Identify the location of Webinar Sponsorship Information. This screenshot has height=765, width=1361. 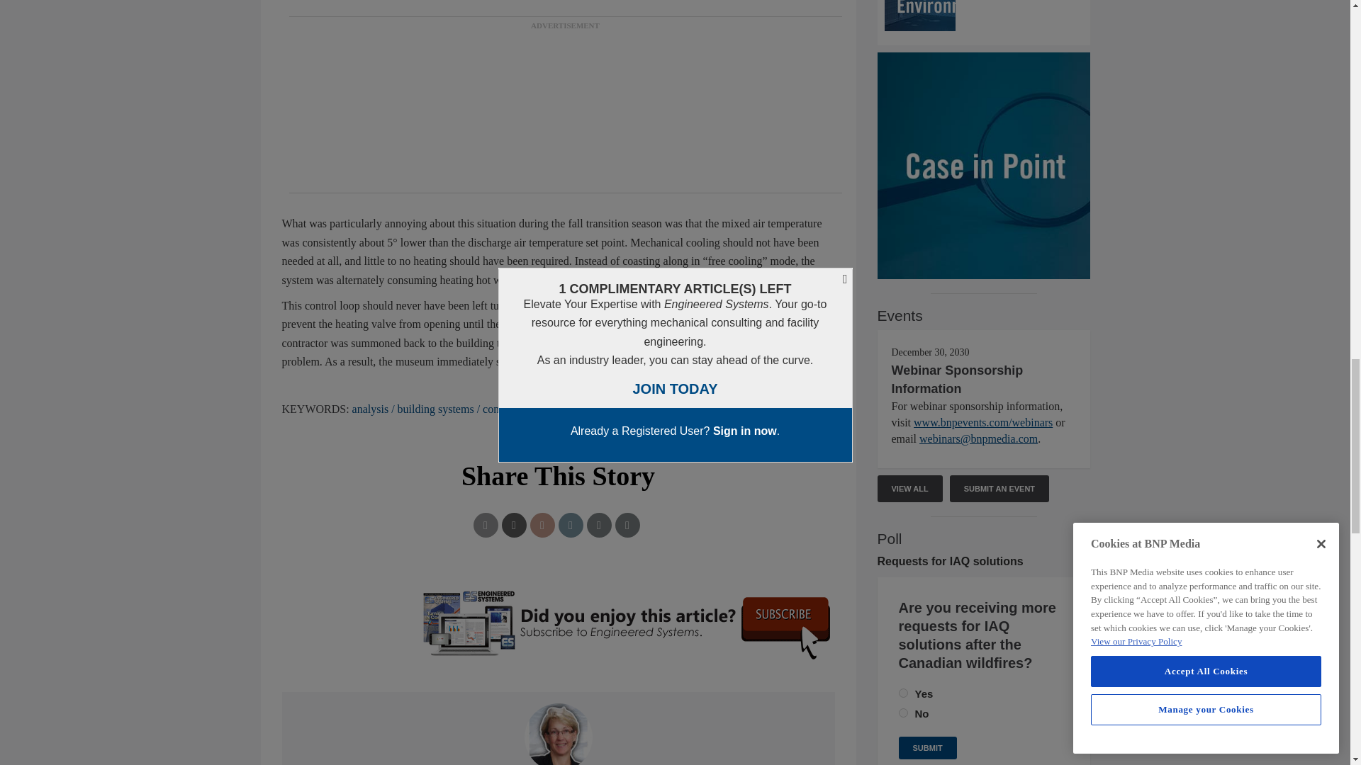
(957, 380).